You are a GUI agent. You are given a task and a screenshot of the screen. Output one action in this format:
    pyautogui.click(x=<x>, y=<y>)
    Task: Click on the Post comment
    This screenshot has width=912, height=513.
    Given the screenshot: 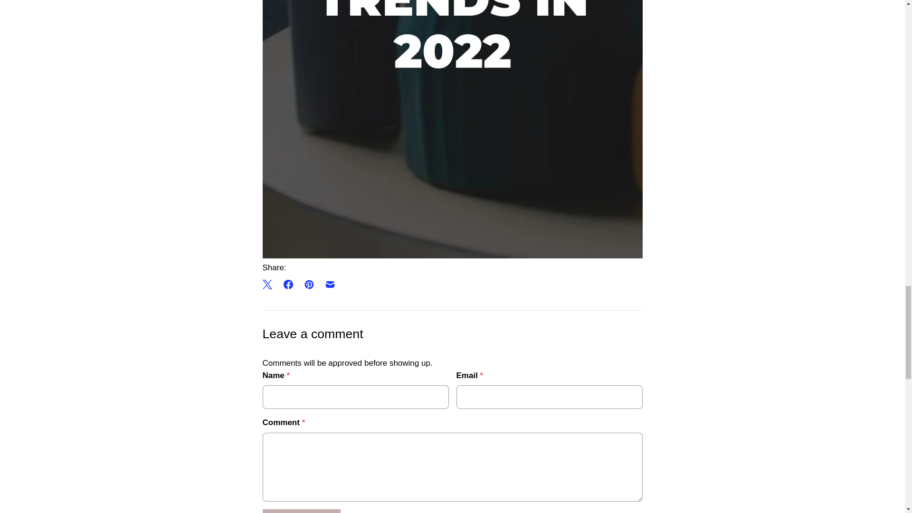 What is the action you would take?
    pyautogui.click(x=301, y=511)
    